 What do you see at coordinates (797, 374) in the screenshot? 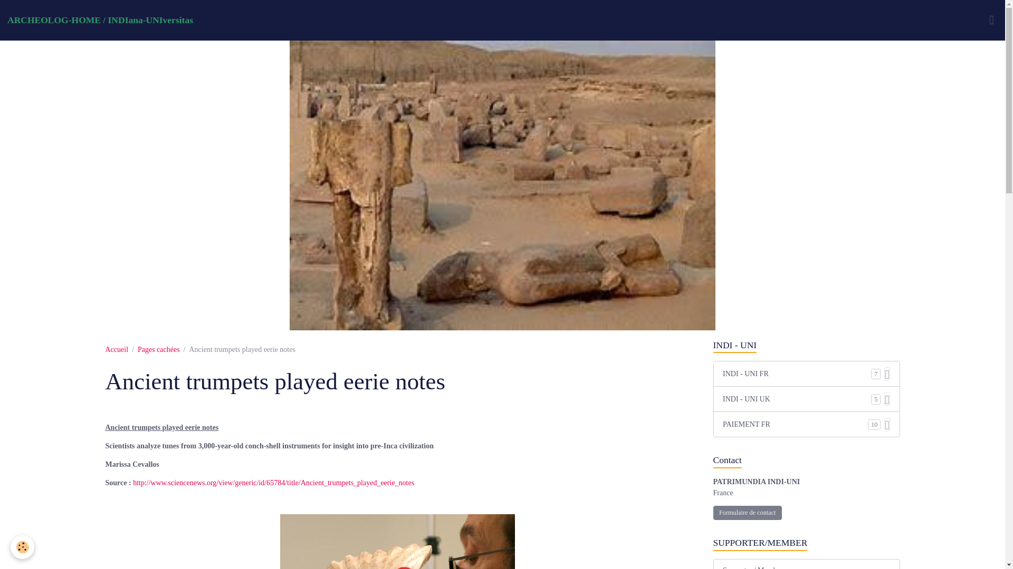
I see `INDI - UNI FR` at bounding box center [797, 374].